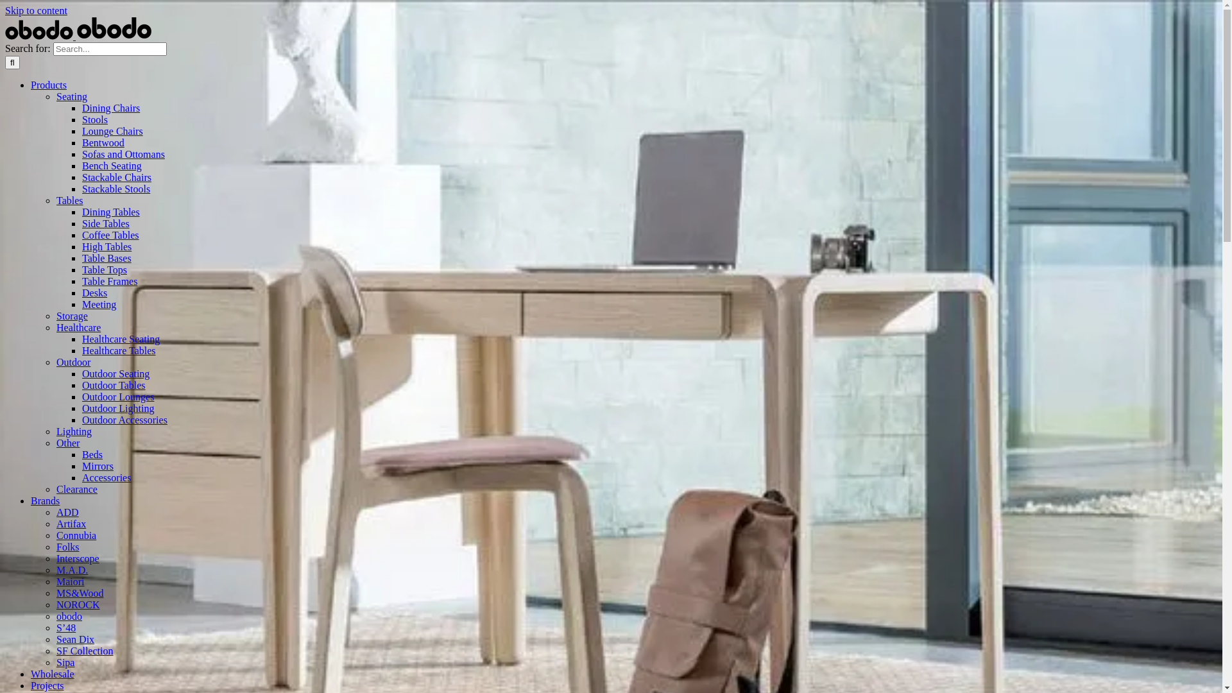 The image size is (1232, 693). What do you see at coordinates (49, 85) in the screenshot?
I see `Products` at bounding box center [49, 85].